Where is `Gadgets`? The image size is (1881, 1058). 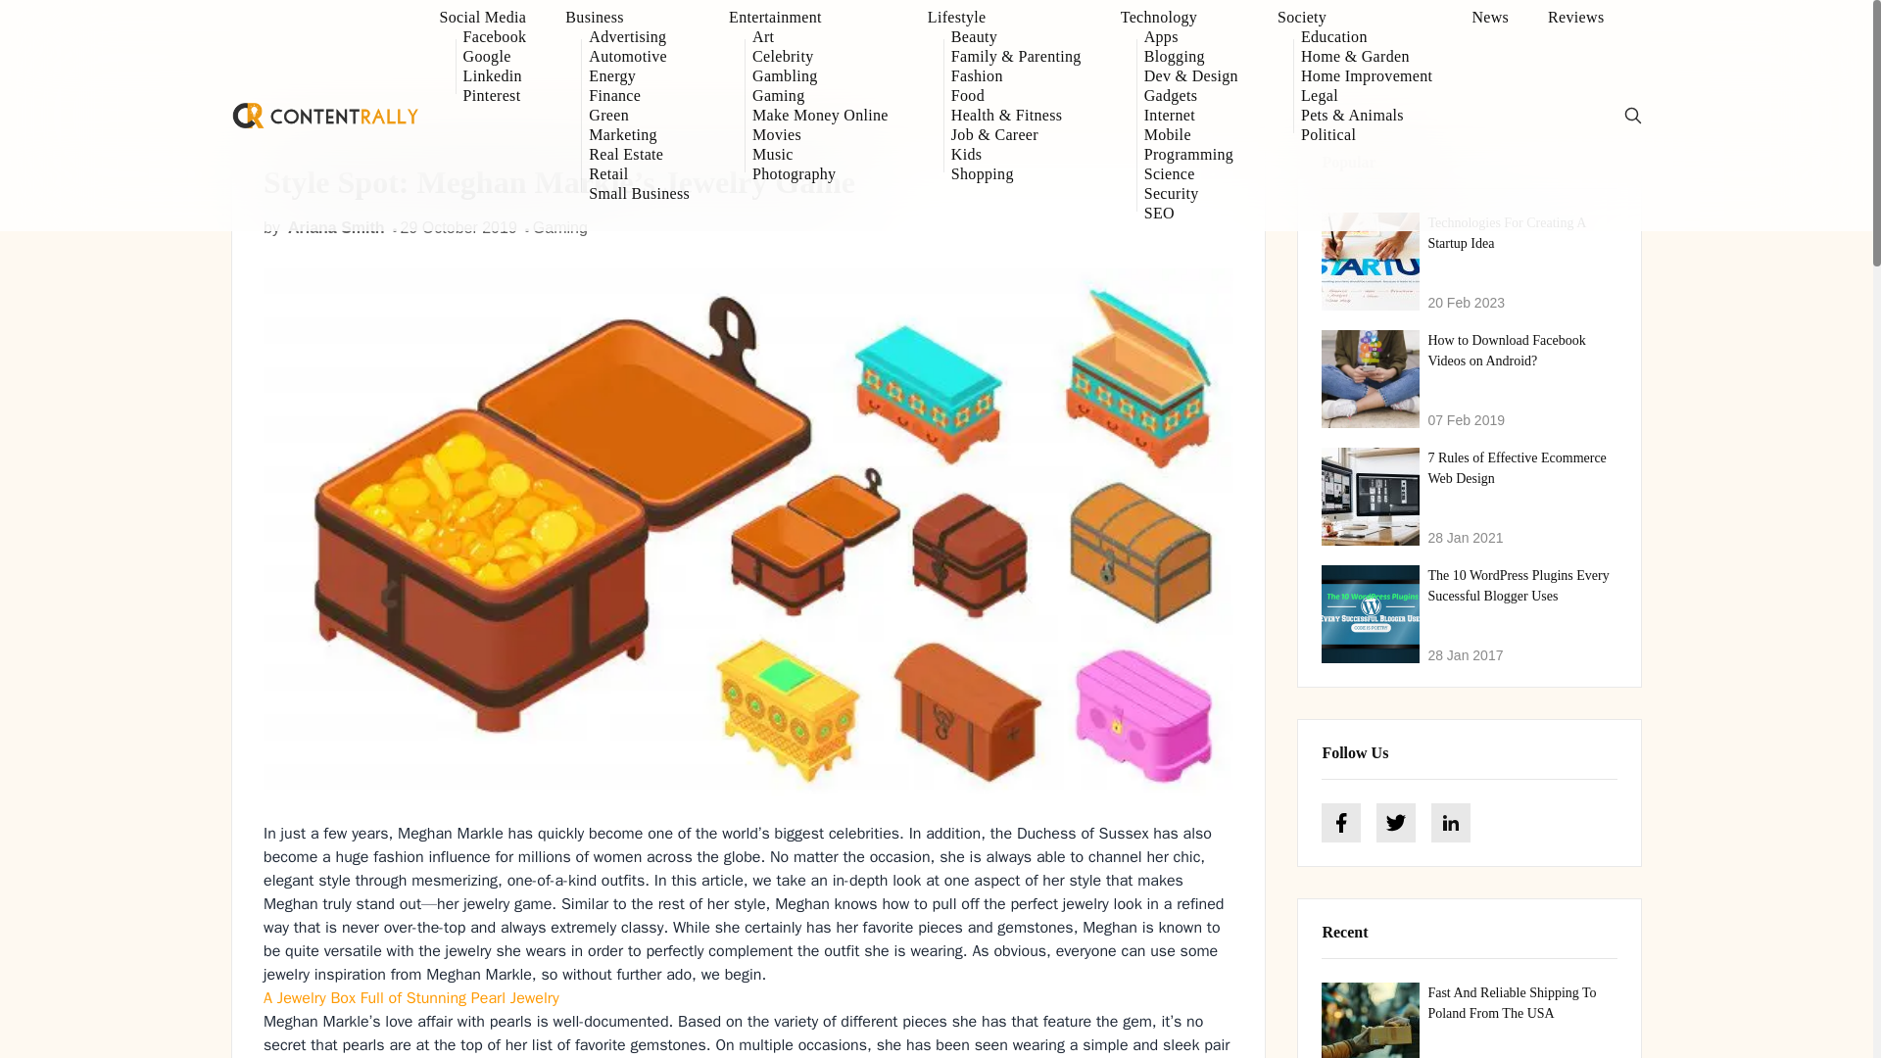
Gadgets is located at coordinates (1190, 96).